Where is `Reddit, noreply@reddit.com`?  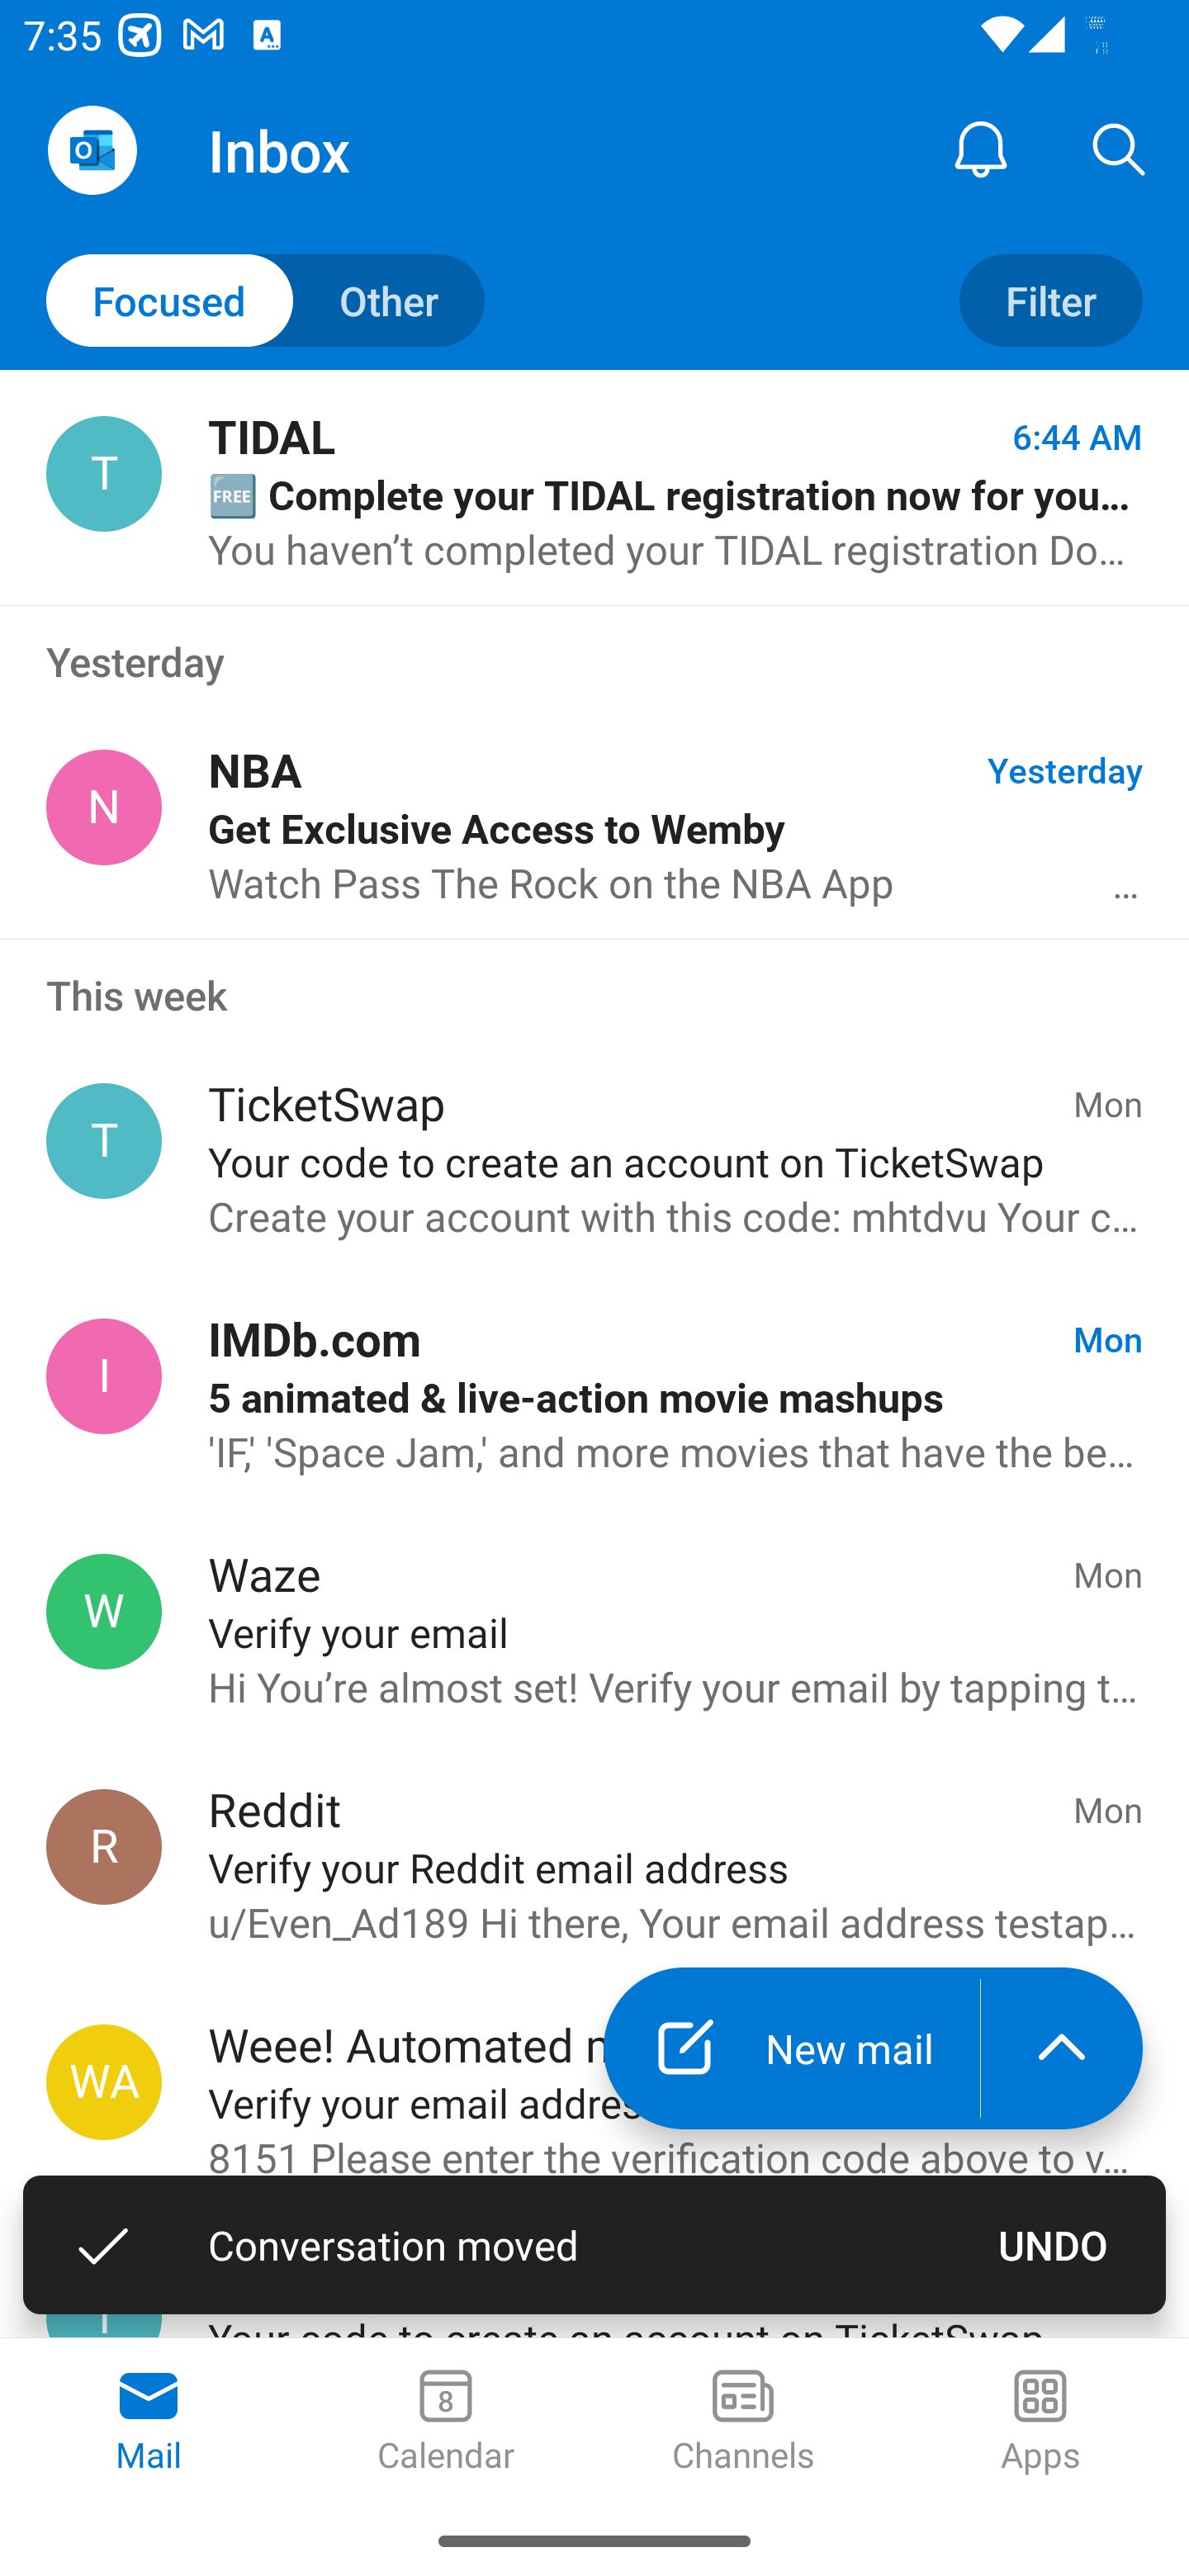 Reddit, noreply@reddit.com is located at coordinates (104, 1846).